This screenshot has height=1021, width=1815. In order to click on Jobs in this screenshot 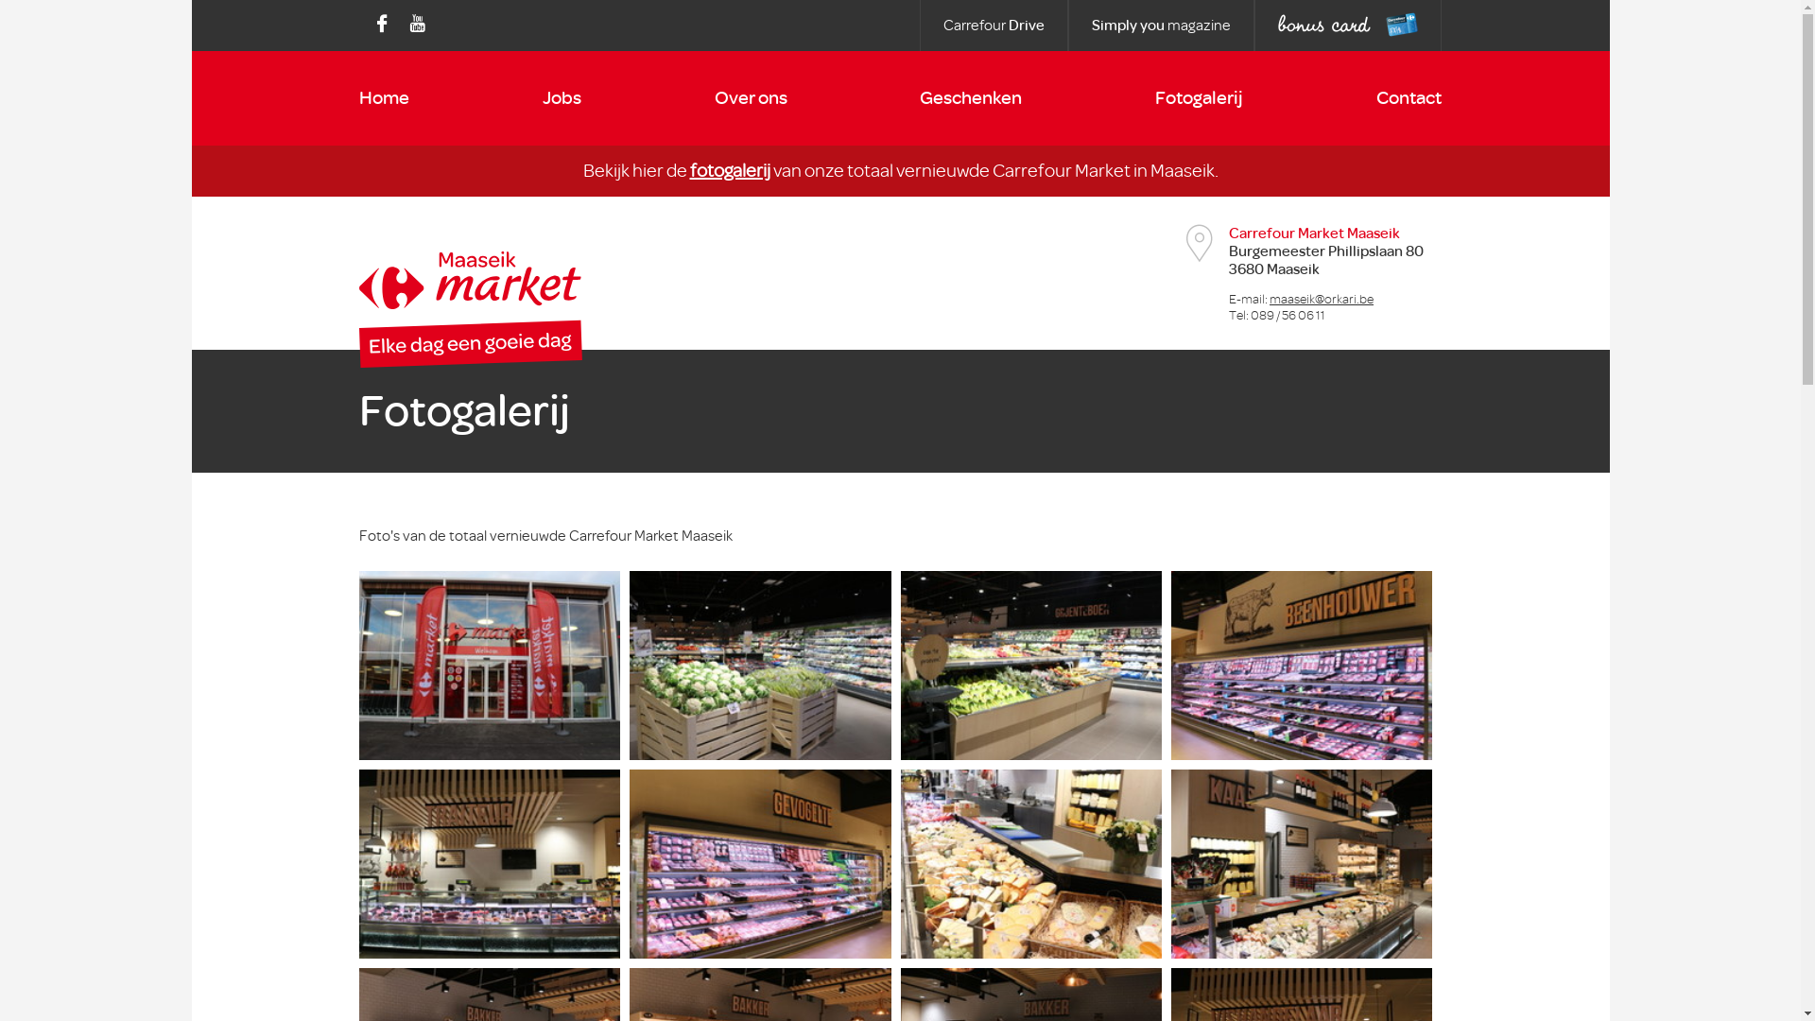, I will do `click(562, 98)`.